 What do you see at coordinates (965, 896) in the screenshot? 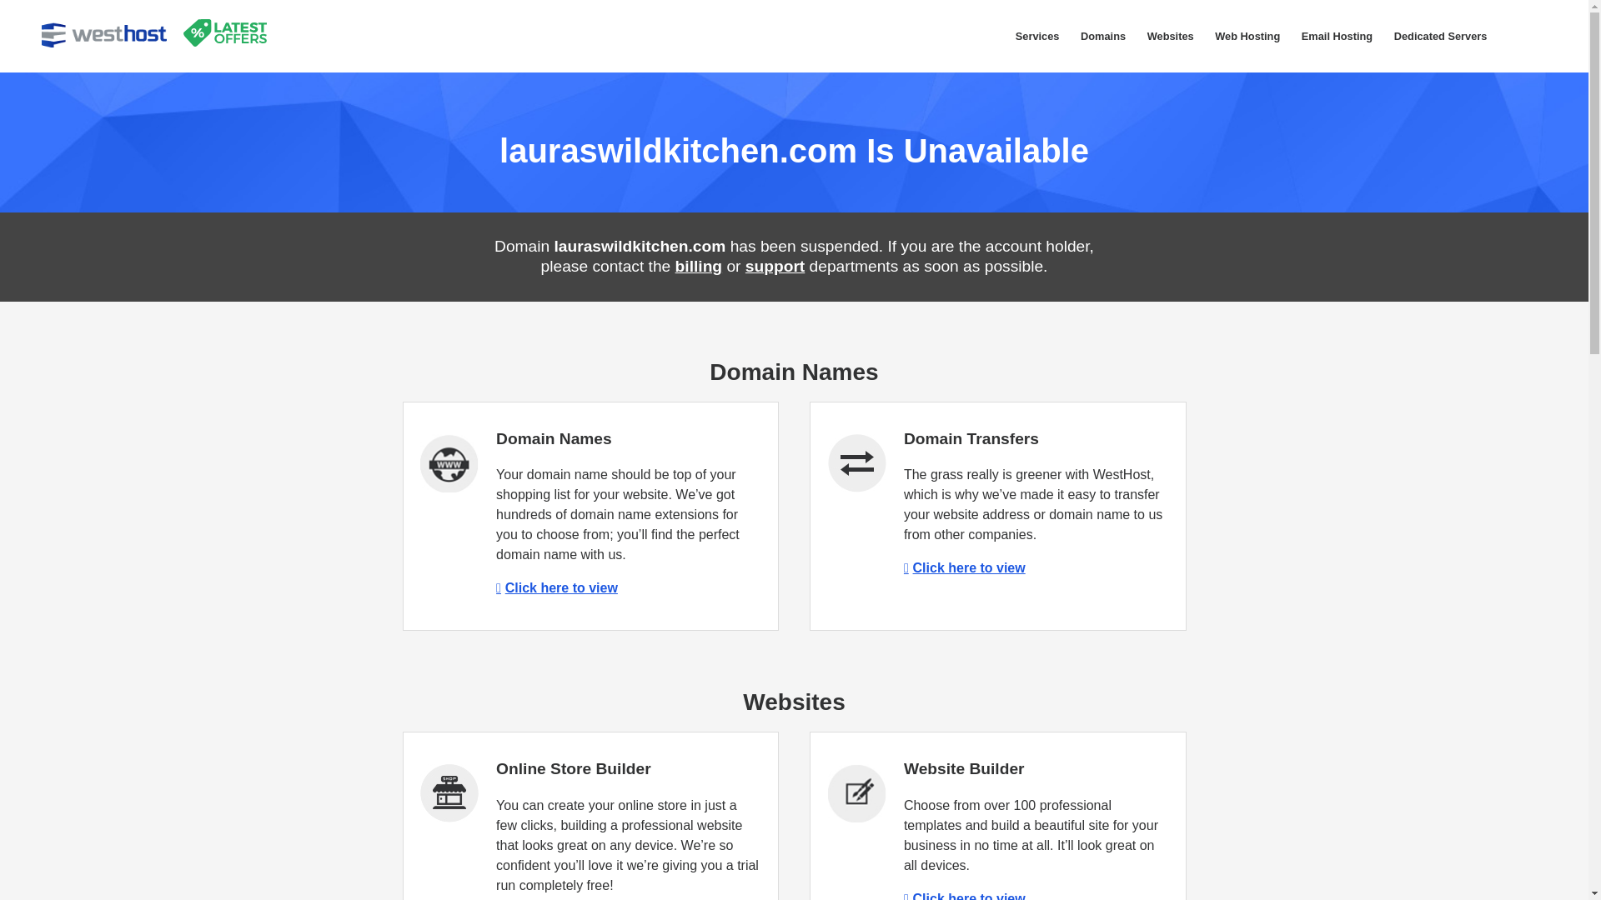
I see `Click here to view` at bounding box center [965, 896].